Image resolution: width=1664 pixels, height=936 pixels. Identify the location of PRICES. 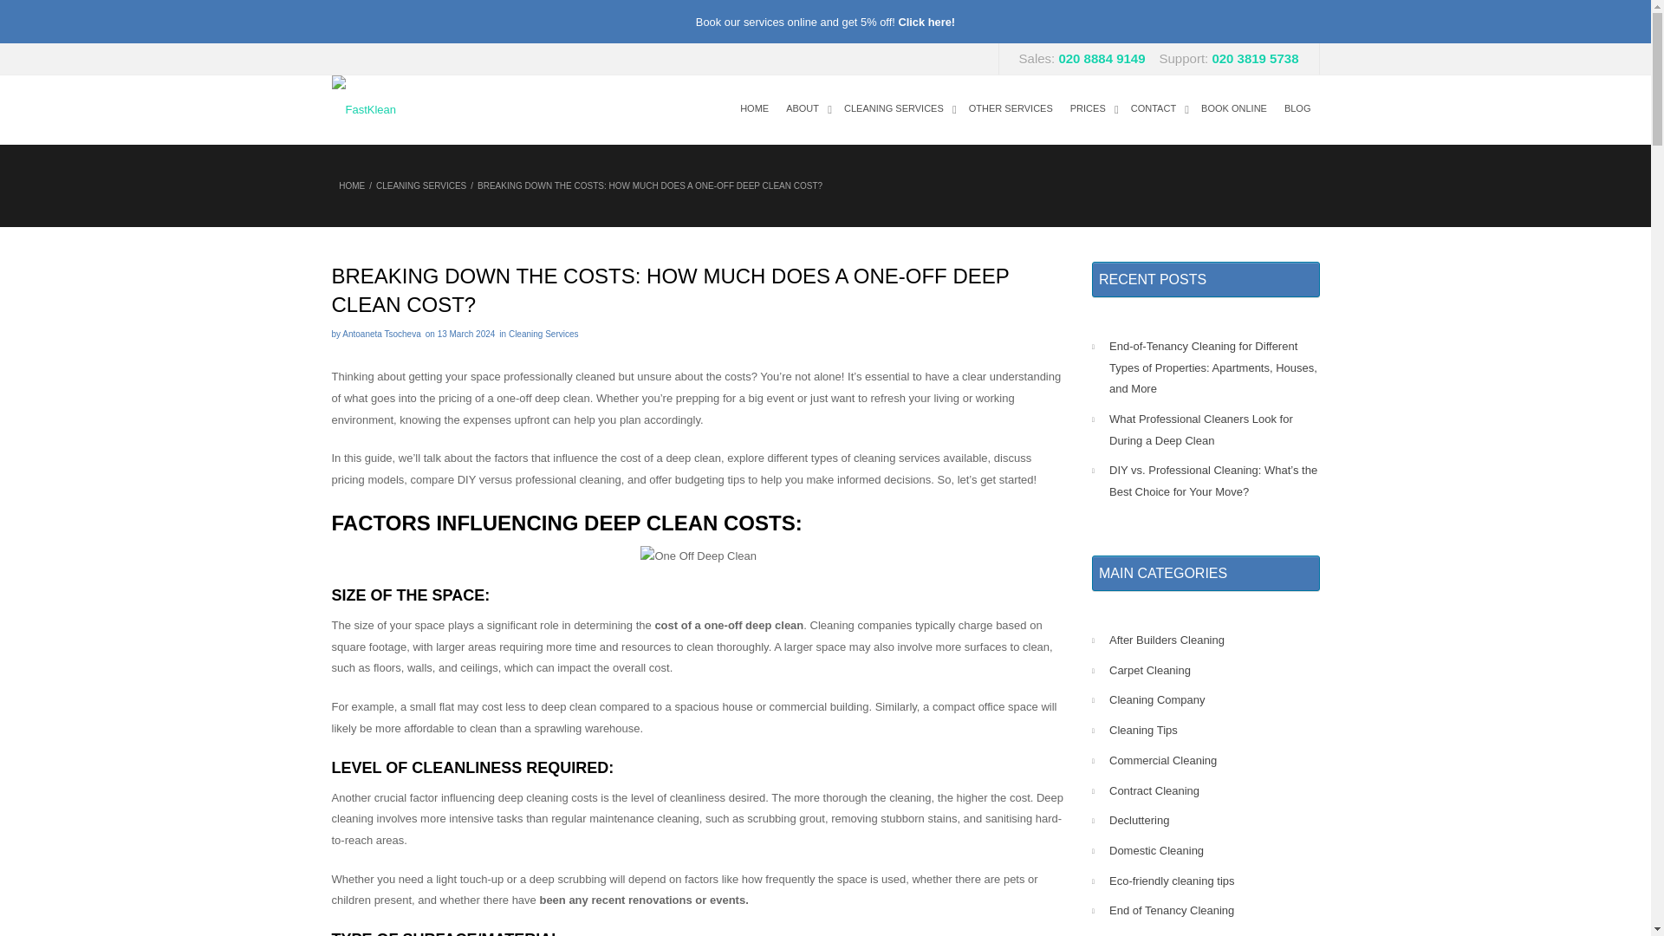
(1097, 109).